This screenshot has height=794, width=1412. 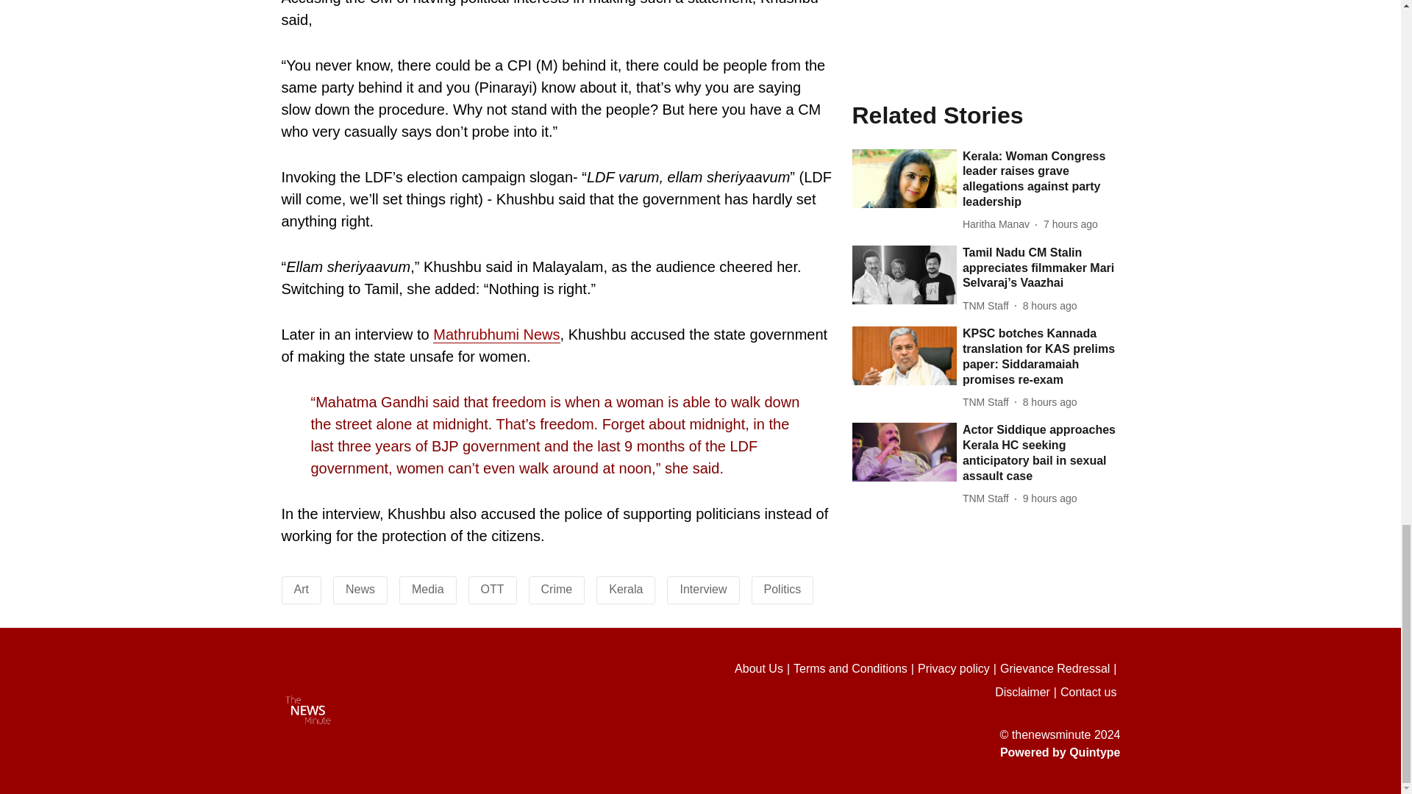 I want to click on News, so click(x=360, y=589).